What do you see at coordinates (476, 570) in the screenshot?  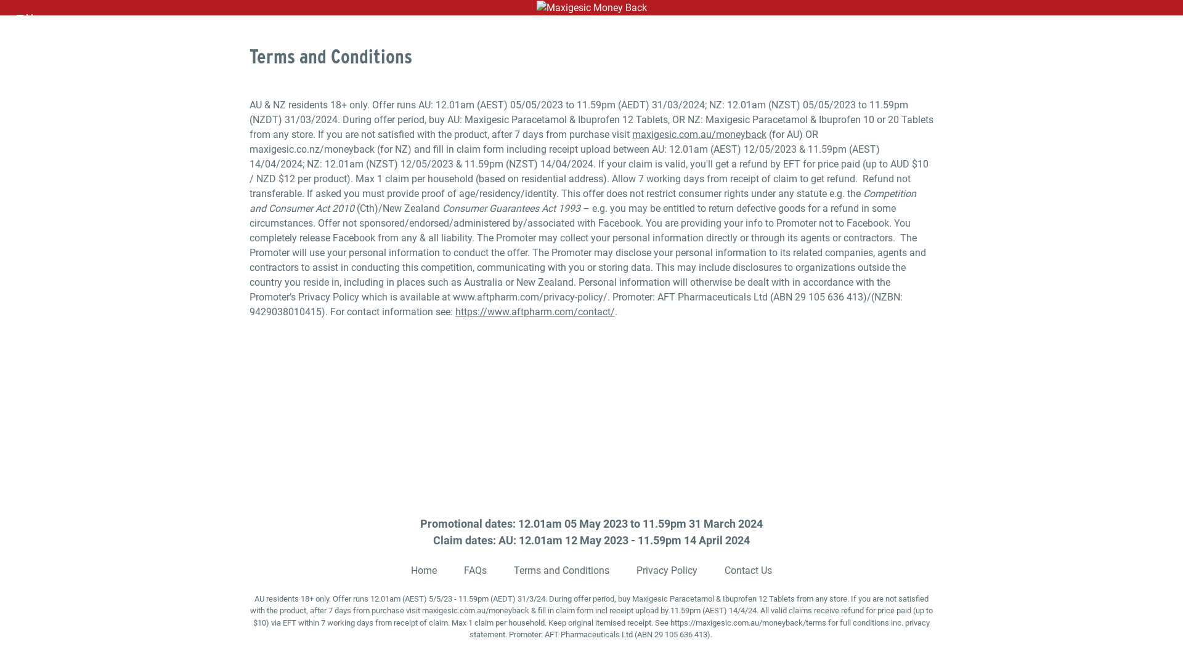 I see `FAQs` at bounding box center [476, 570].